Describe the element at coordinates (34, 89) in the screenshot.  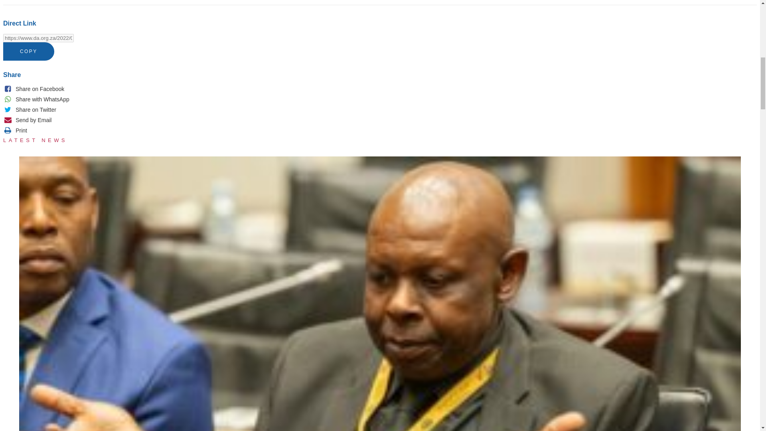
I see `Share on Facebook` at that location.